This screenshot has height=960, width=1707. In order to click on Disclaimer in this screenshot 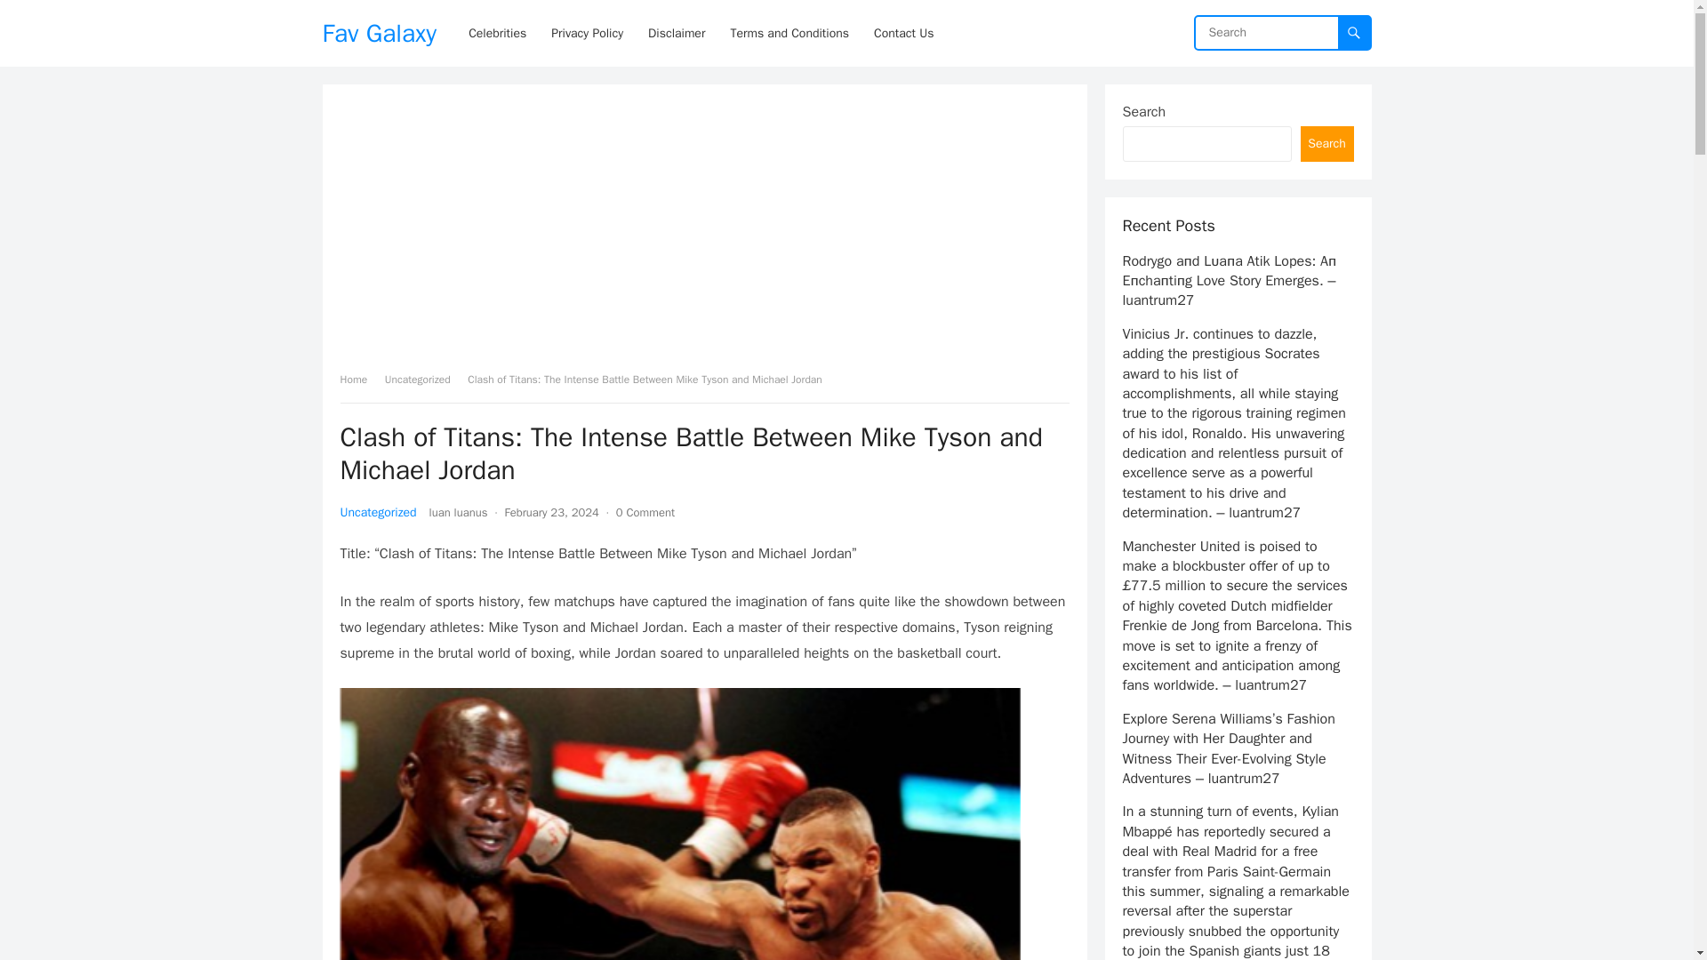, I will do `click(676, 33)`.